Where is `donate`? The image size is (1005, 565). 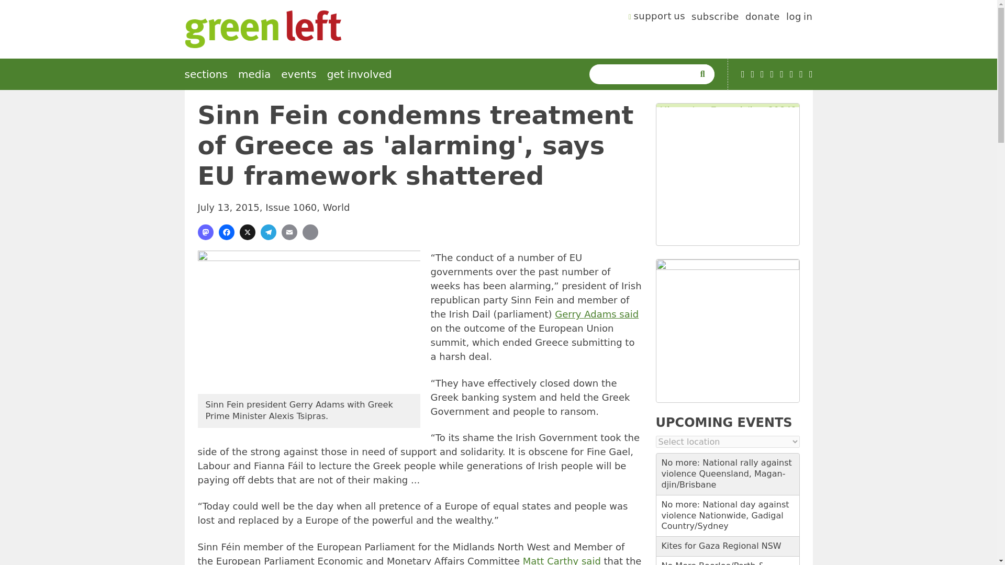 donate is located at coordinates (762, 18).